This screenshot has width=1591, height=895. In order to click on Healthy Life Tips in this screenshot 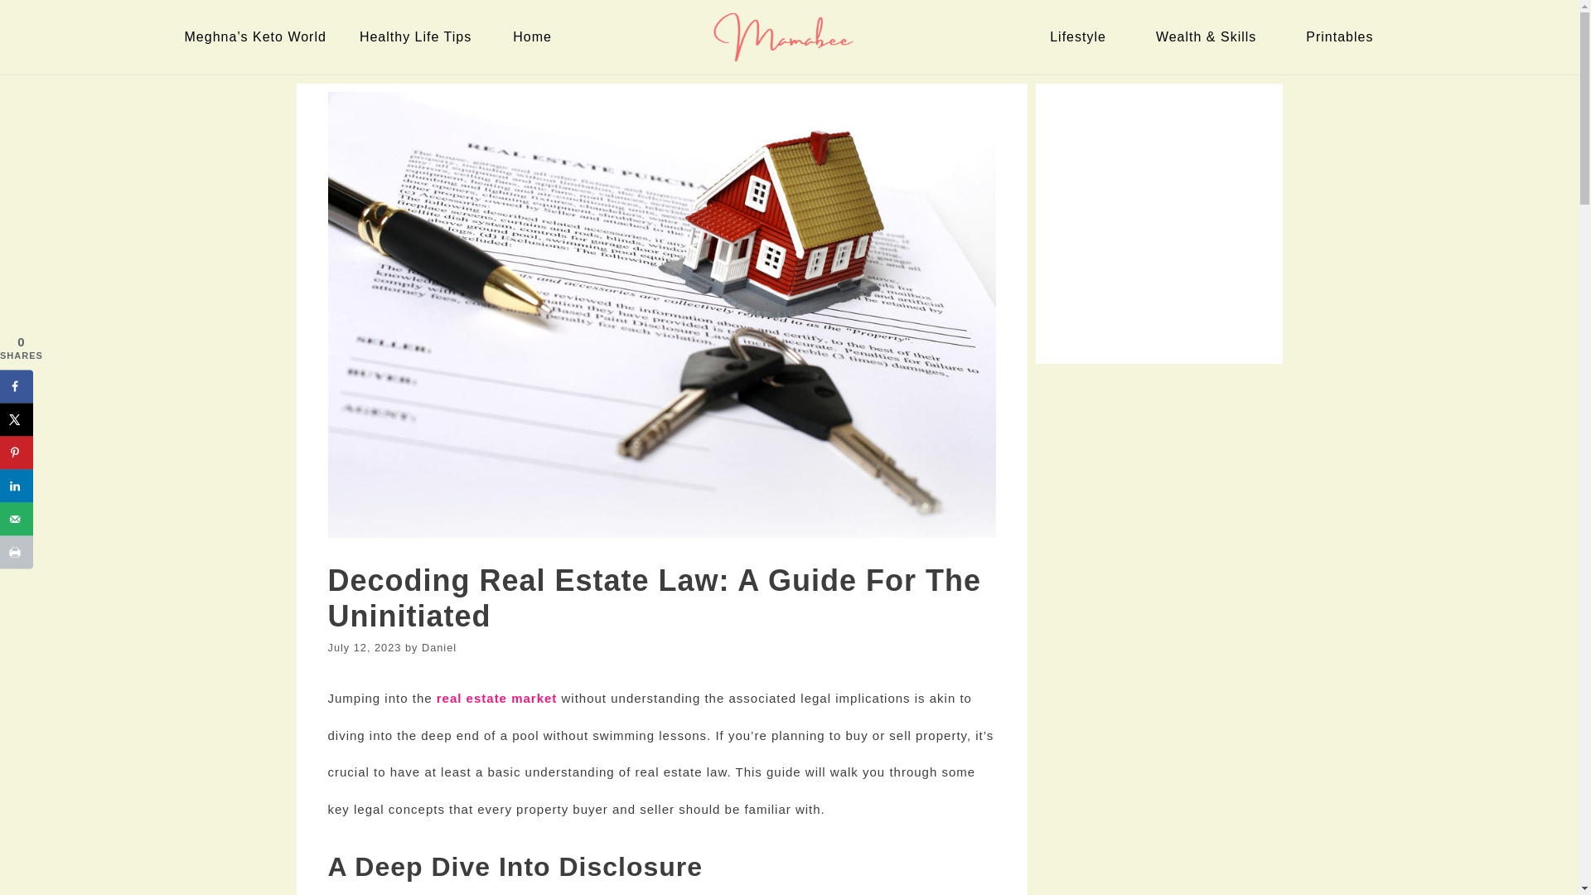, I will do `click(419, 36)`.